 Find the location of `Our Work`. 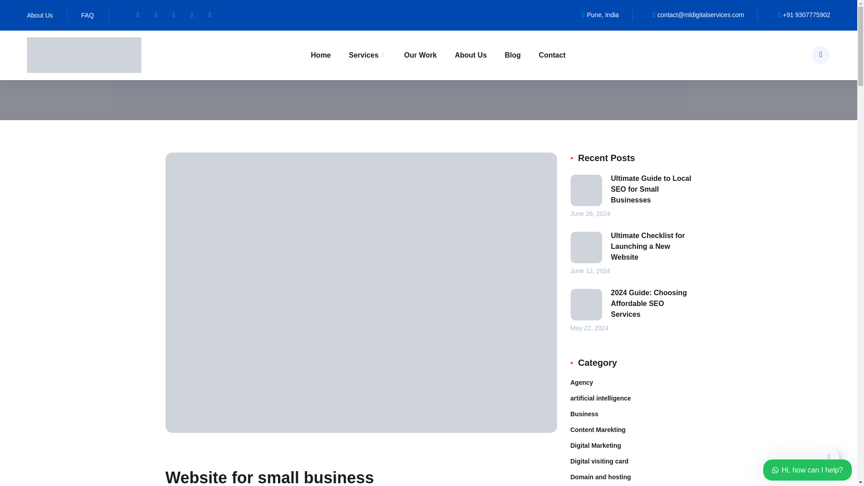

Our Work is located at coordinates (420, 55).